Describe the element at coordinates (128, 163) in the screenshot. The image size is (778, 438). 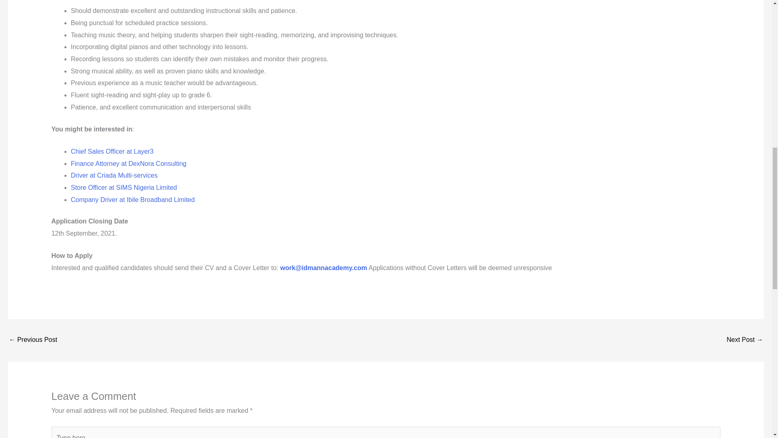
I see `Finance Attorney at DexNora Consulting` at that location.